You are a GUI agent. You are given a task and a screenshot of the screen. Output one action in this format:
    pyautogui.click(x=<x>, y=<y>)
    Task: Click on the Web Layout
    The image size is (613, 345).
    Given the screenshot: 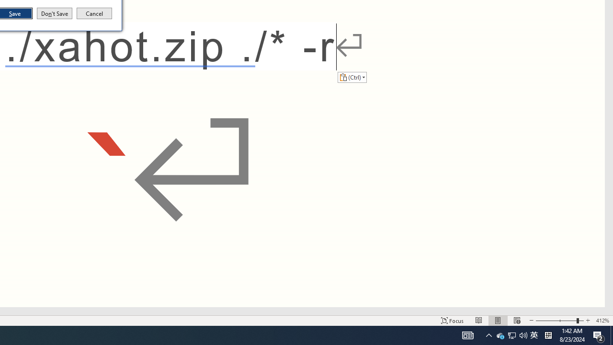 What is the action you would take?
    pyautogui.click(x=602, y=320)
    